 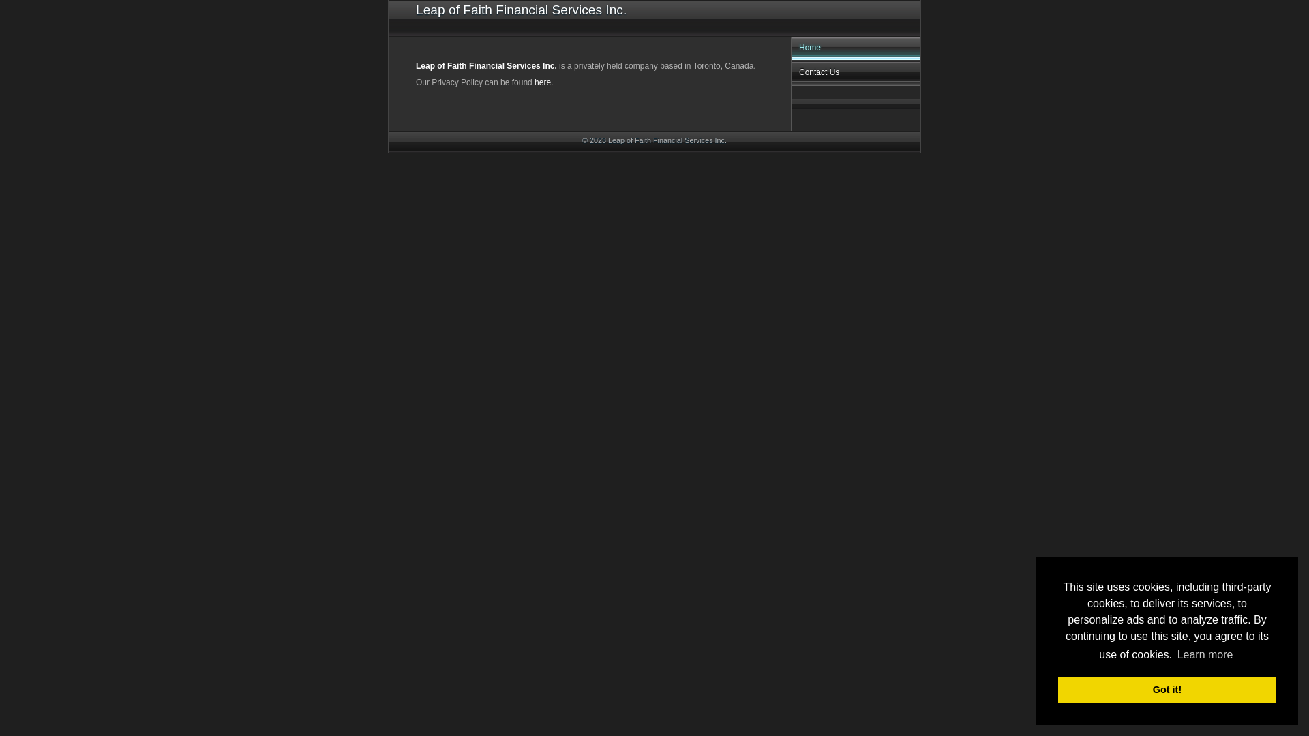 I want to click on Home, so click(x=856, y=49).